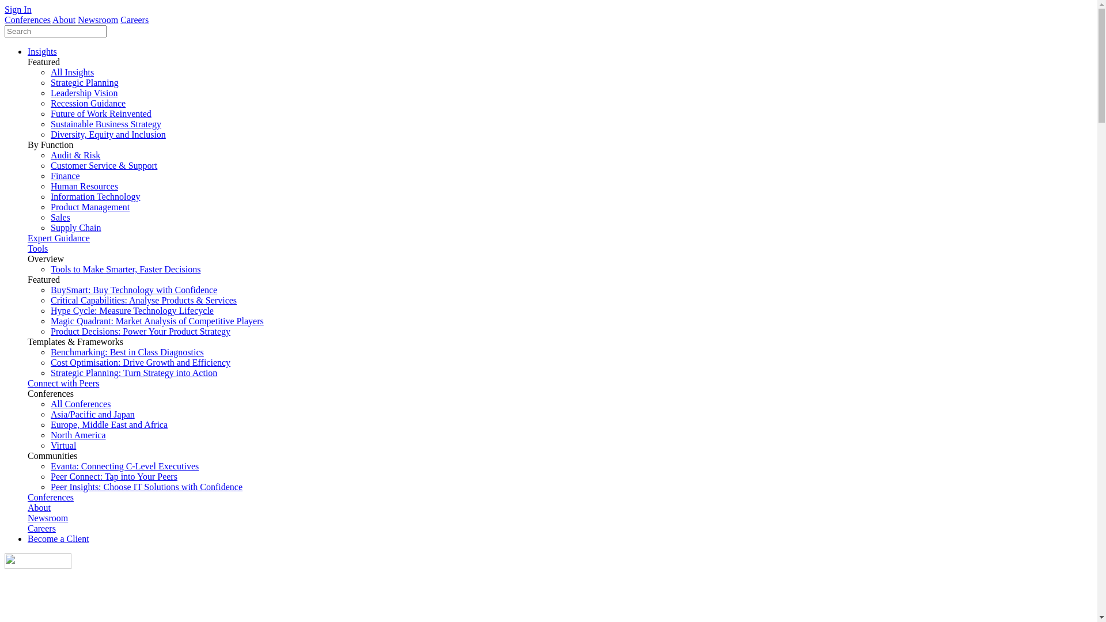  Describe the element at coordinates (28, 20) in the screenshot. I see `Conferences` at that location.